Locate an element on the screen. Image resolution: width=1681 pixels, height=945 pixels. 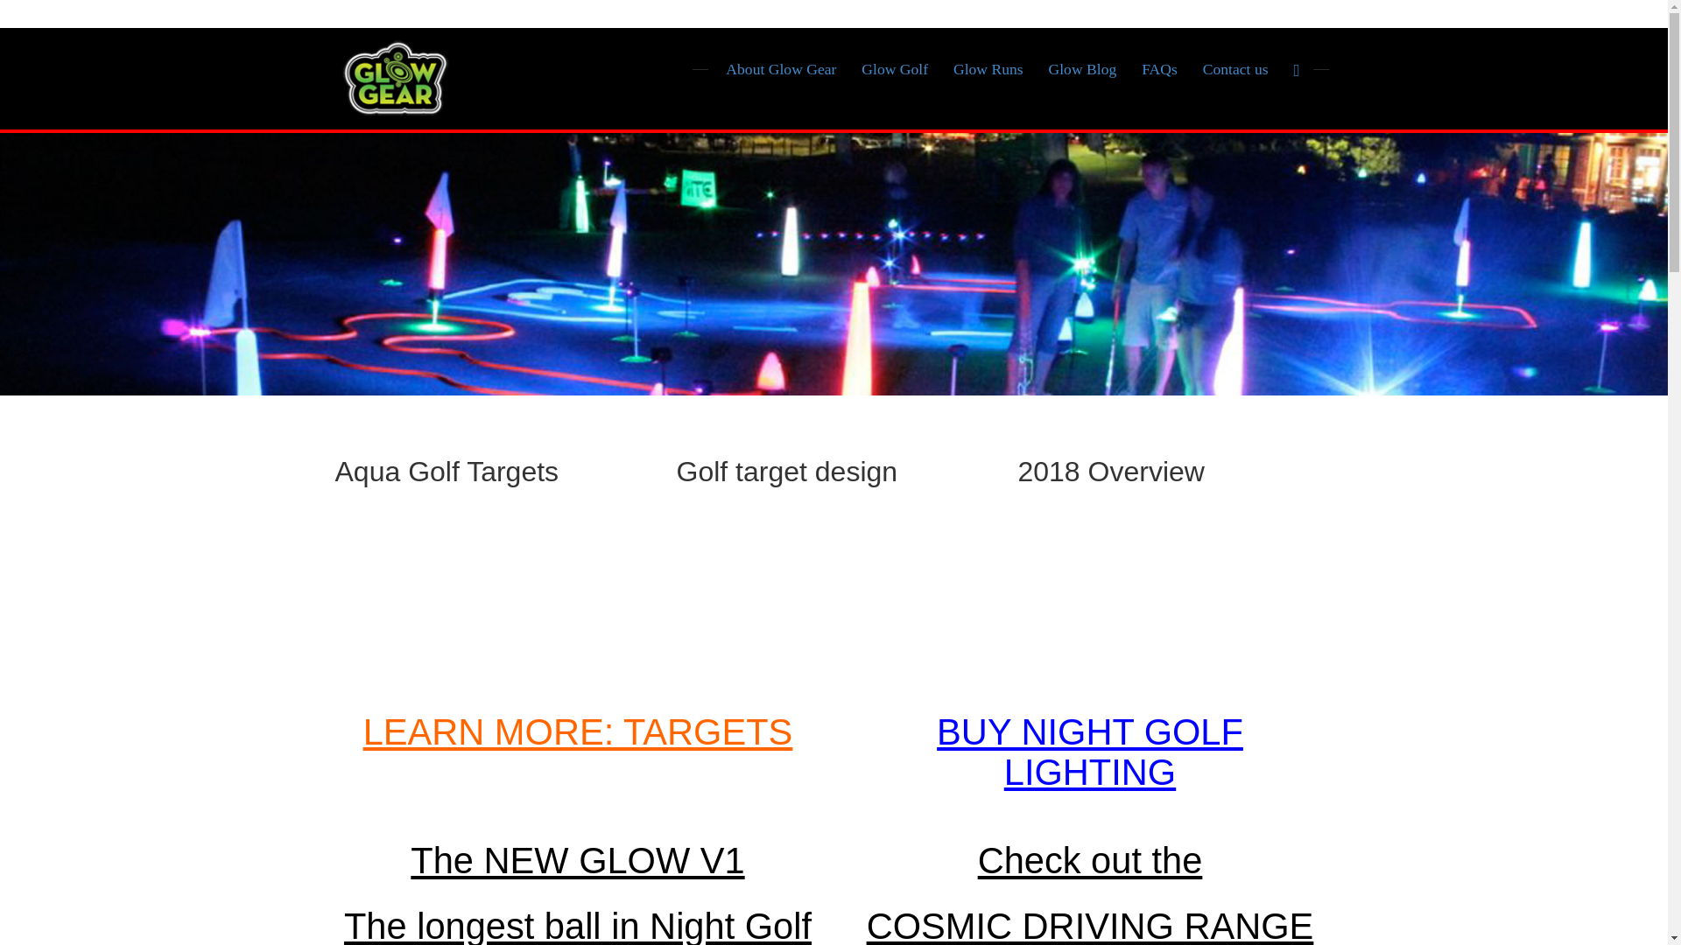
FAQs is located at coordinates (1159, 66).